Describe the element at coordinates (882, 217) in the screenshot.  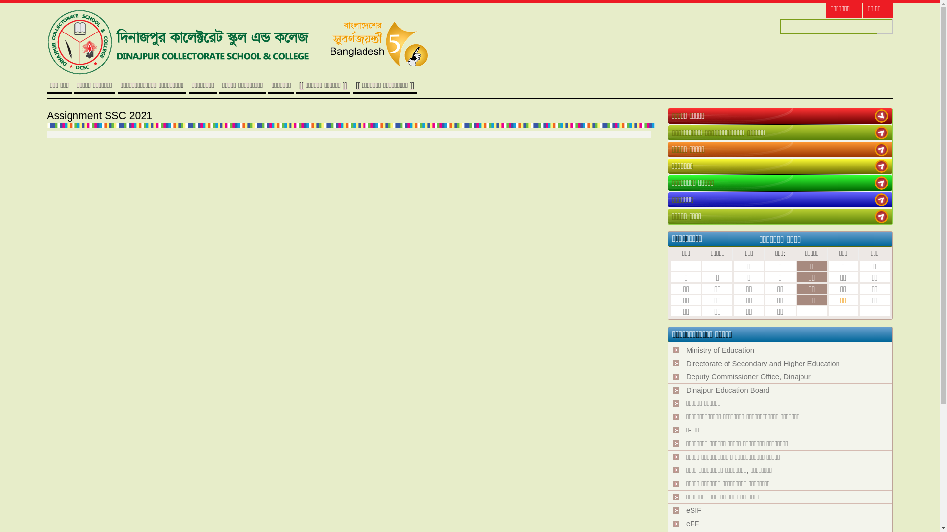
I see ` ` at that location.